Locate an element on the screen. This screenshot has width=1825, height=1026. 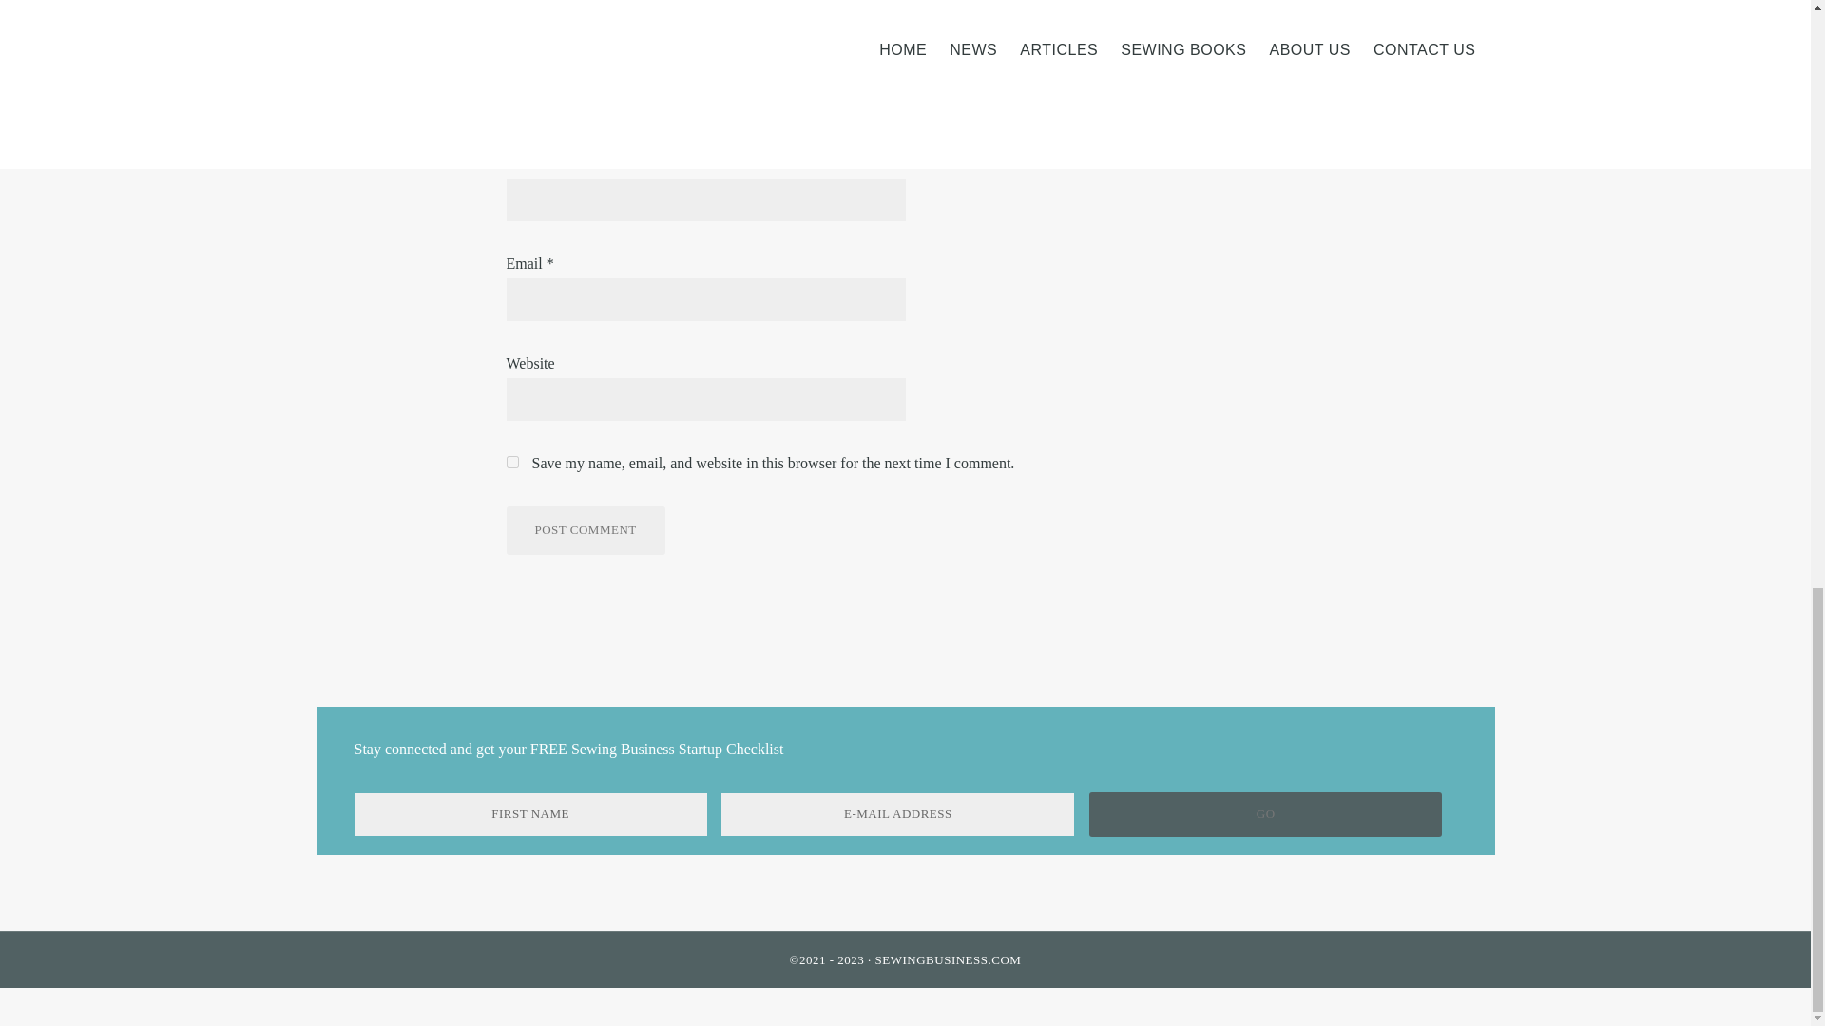
Post Comment is located at coordinates (584, 530).